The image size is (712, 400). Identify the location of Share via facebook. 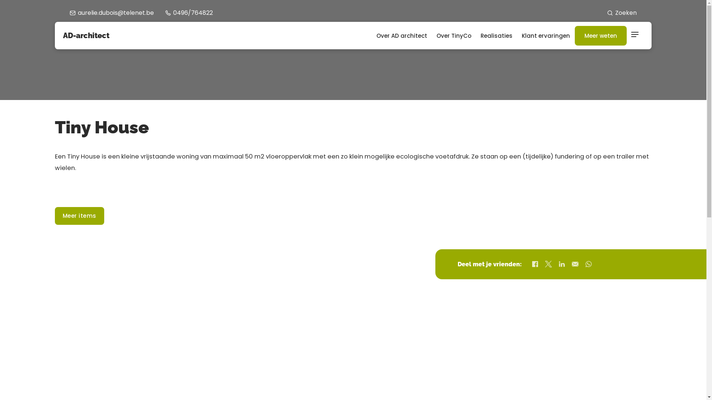
(535, 264).